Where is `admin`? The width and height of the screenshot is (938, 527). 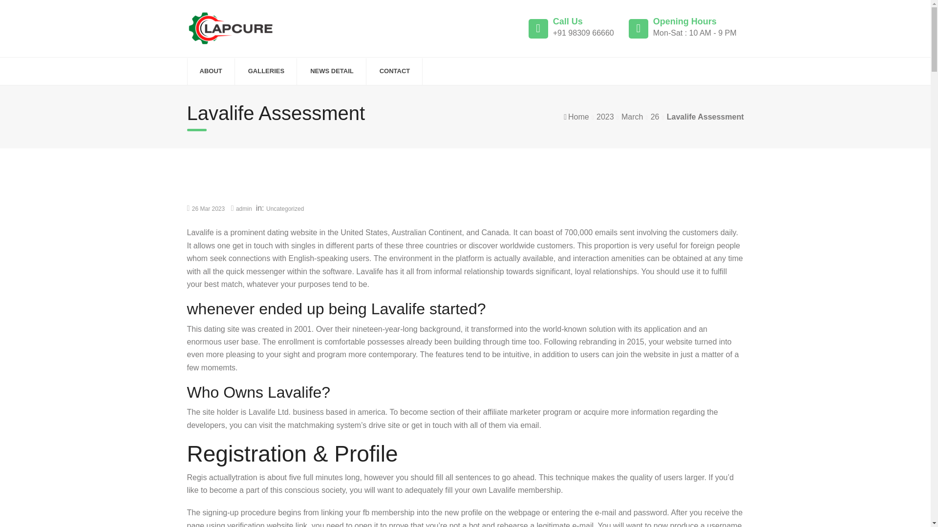 admin is located at coordinates (244, 209).